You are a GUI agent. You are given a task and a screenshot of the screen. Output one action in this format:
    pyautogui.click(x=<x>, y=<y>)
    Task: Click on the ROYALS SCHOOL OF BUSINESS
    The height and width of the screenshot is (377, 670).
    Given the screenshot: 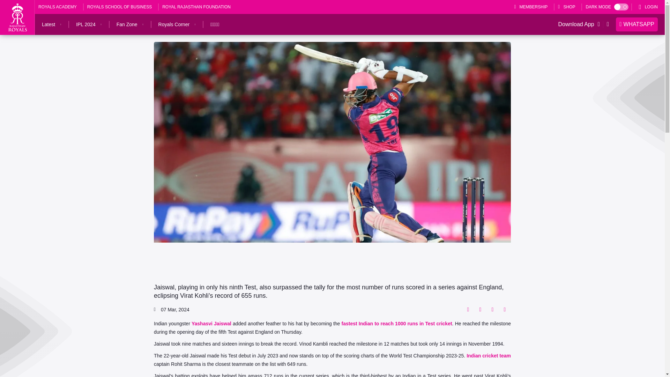 What is the action you would take?
    pyautogui.click(x=119, y=7)
    